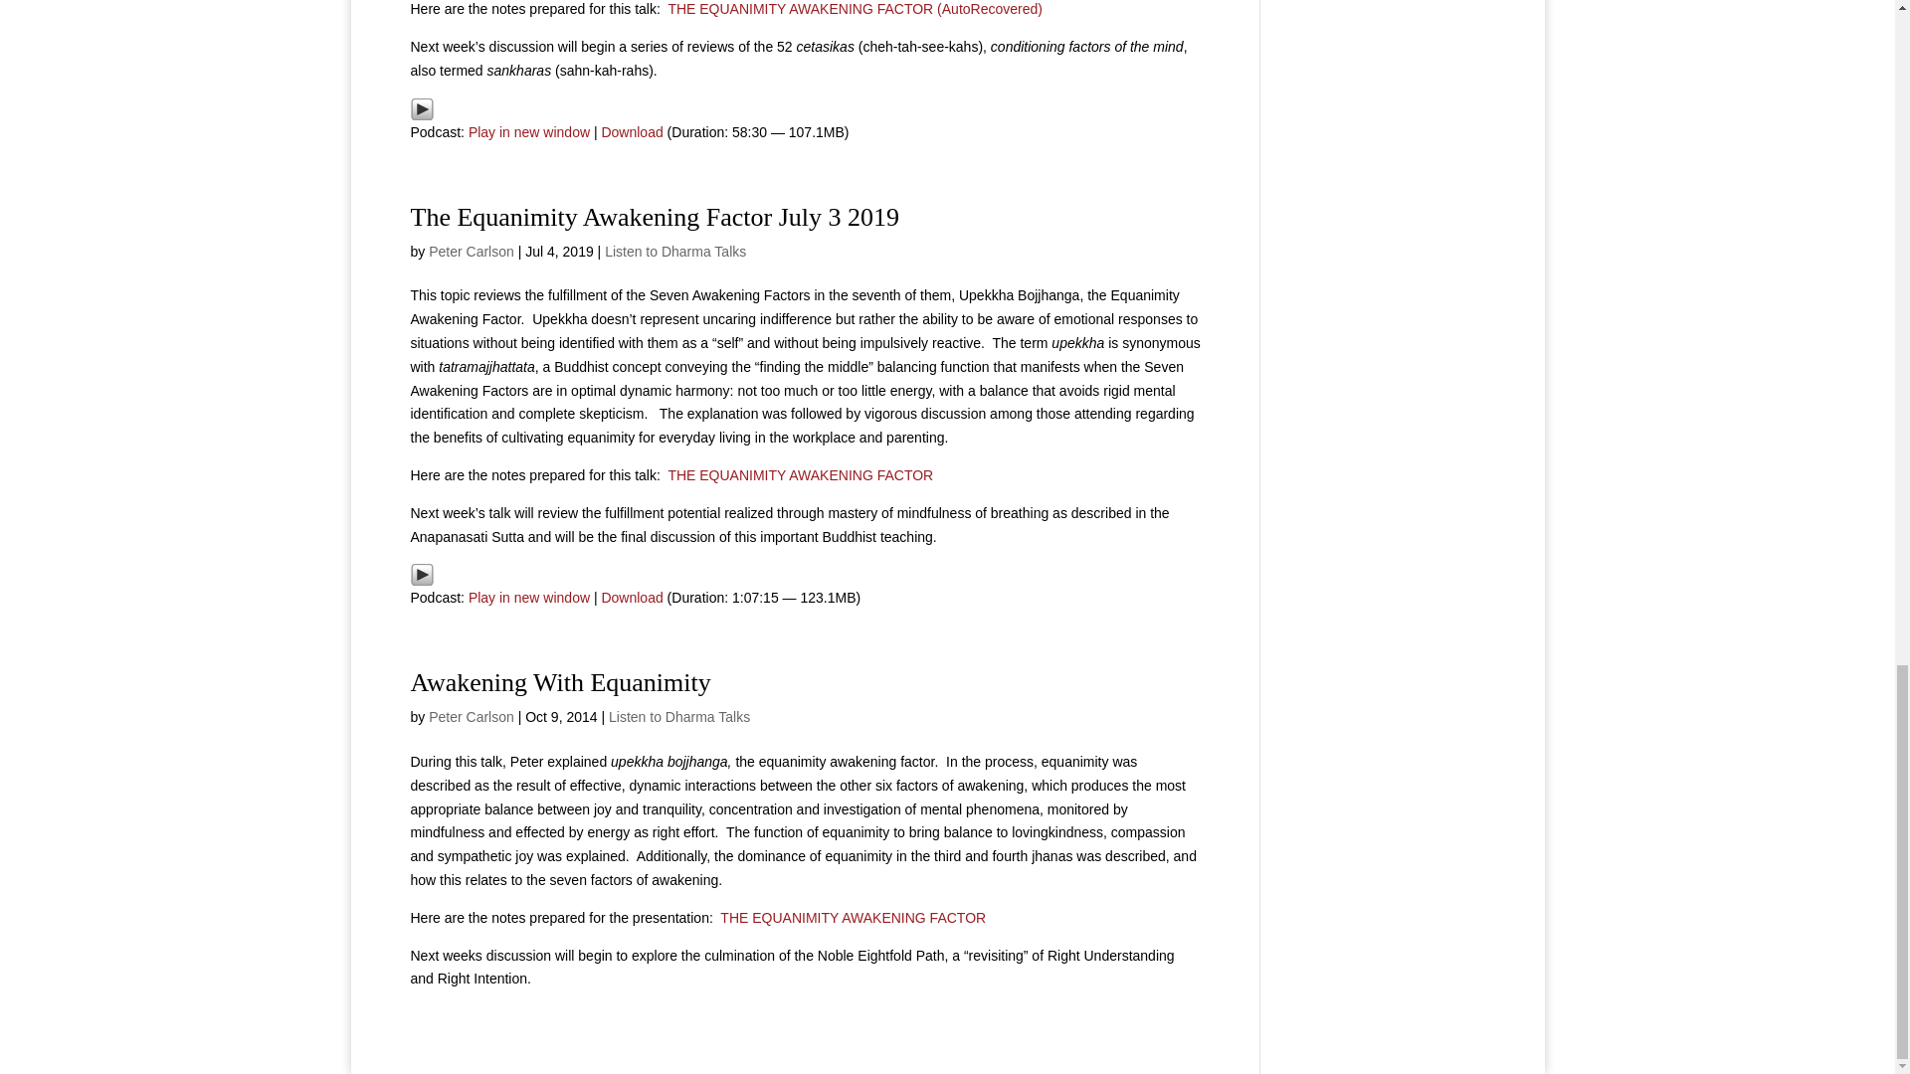 This screenshot has width=1910, height=1074. I want to click on Play, so click(422, 575).